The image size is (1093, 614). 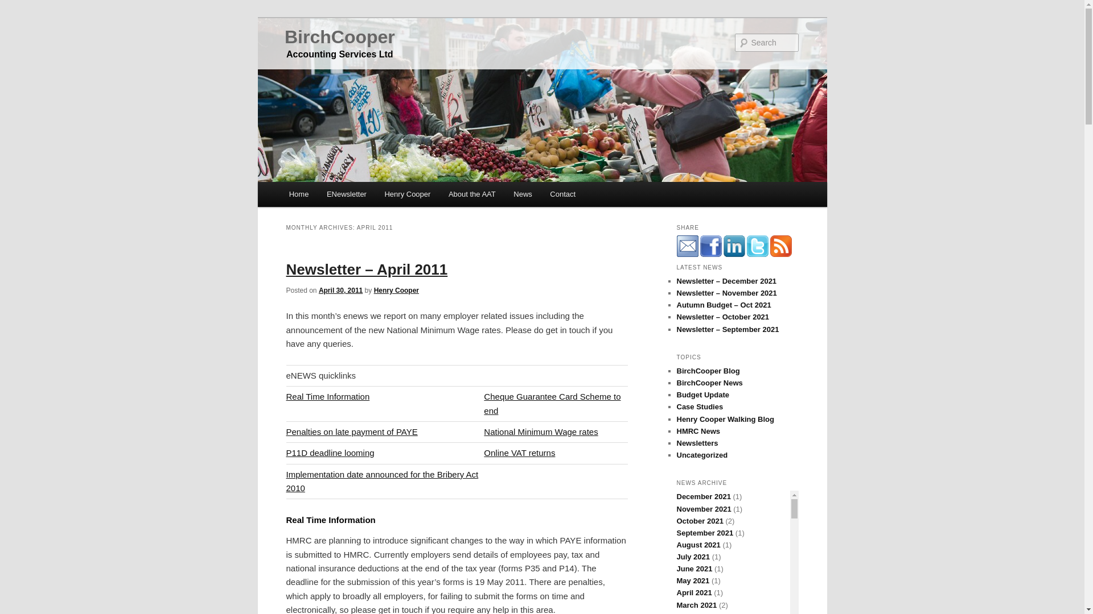 I want to click on About the AAT, so click(x=471, y=193).